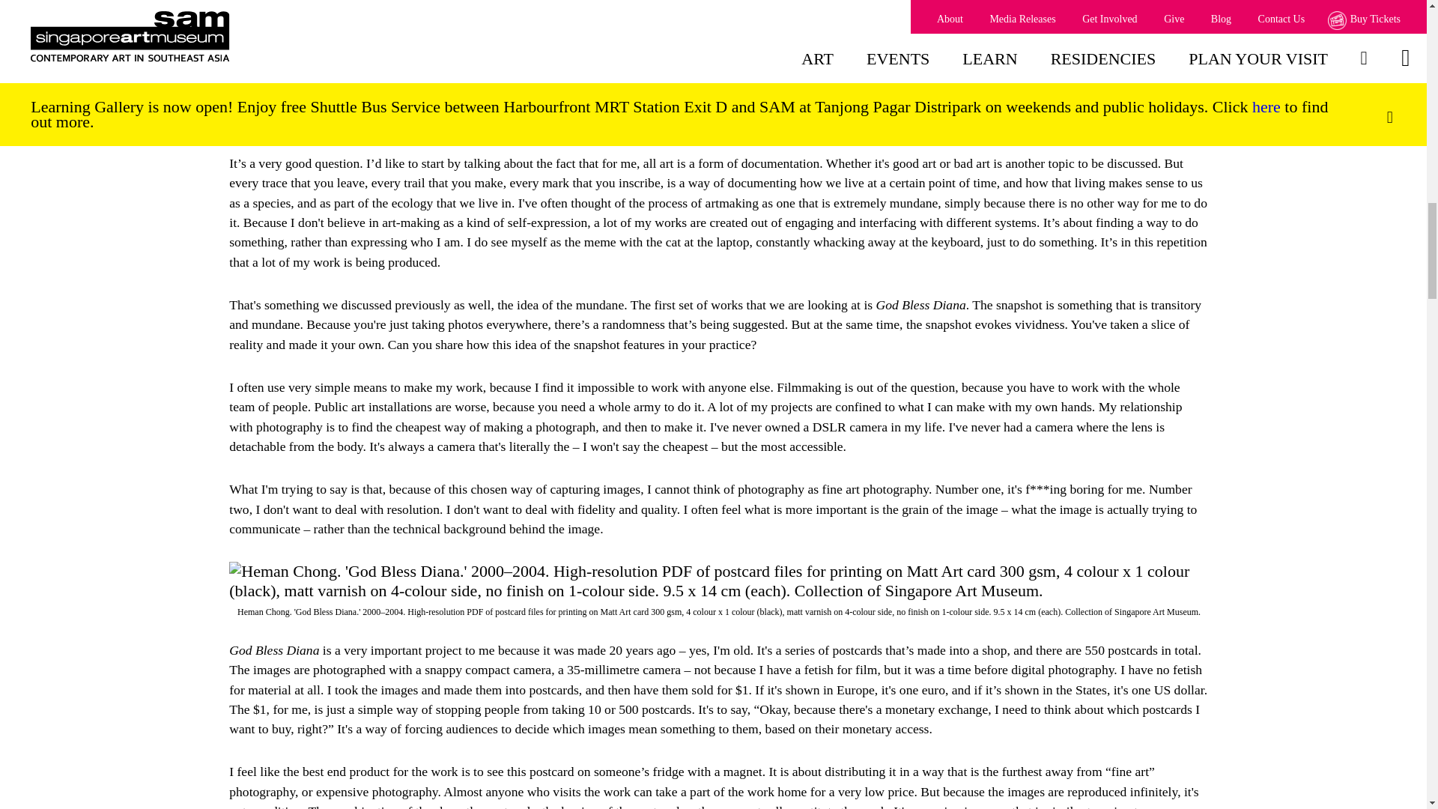 The height and width of the screenshot is (809, 1438). Describe the element at coordinates (719, 3) in the screenshot. I see `YouTube video player` at that location.